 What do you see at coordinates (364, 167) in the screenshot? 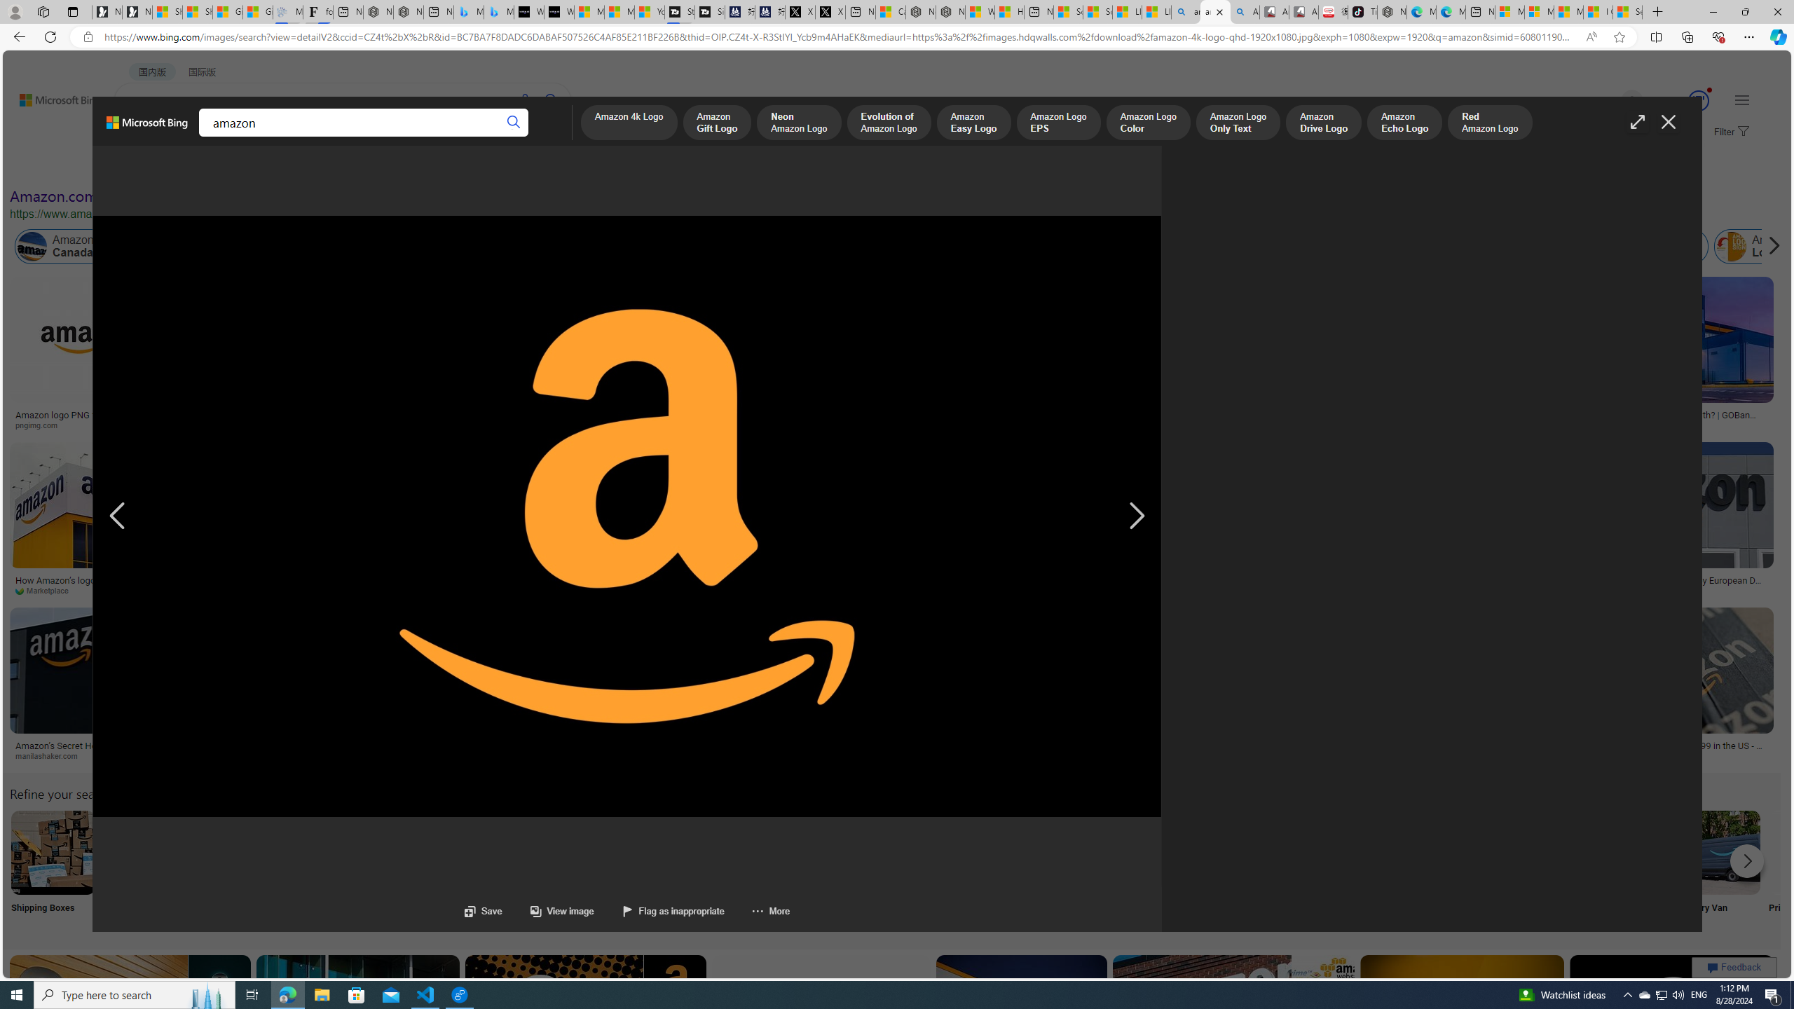
I see `People` at bounding box center [364, 167].